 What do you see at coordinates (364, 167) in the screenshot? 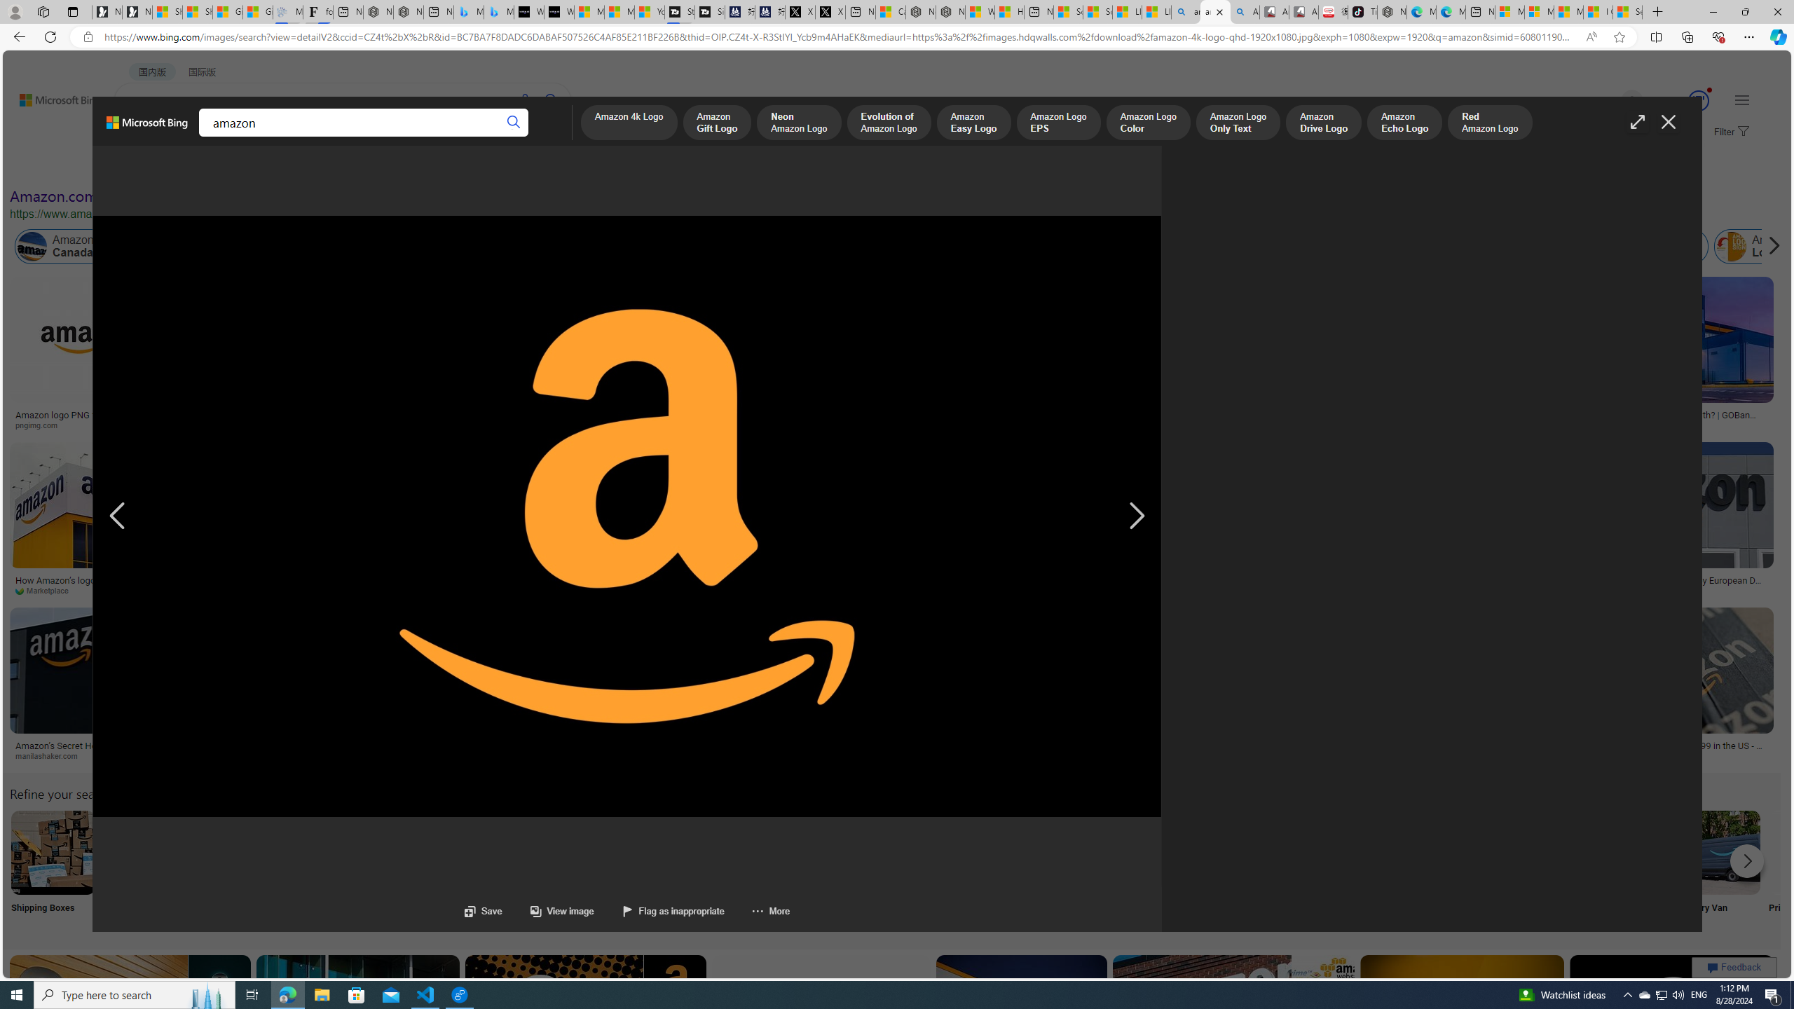
I see `People` at bounding box center [364, 167].